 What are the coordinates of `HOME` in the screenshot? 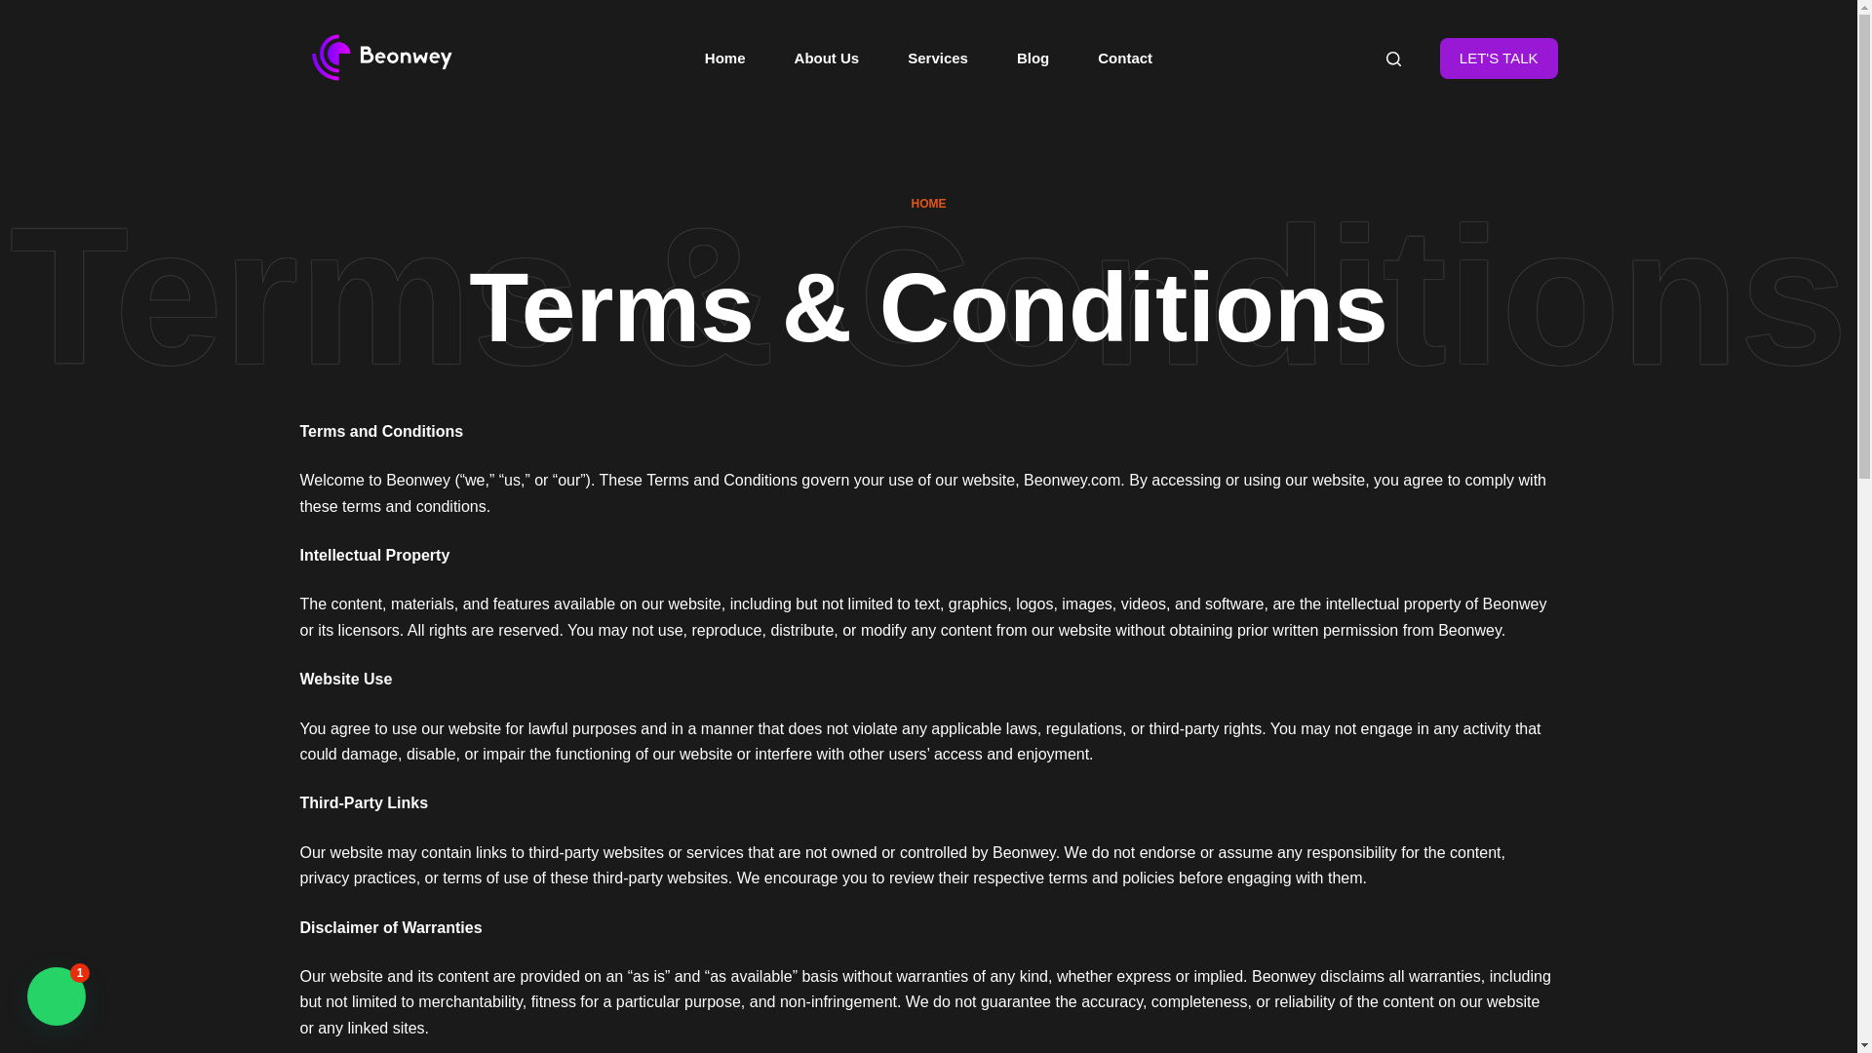 It's located at (927, 205).